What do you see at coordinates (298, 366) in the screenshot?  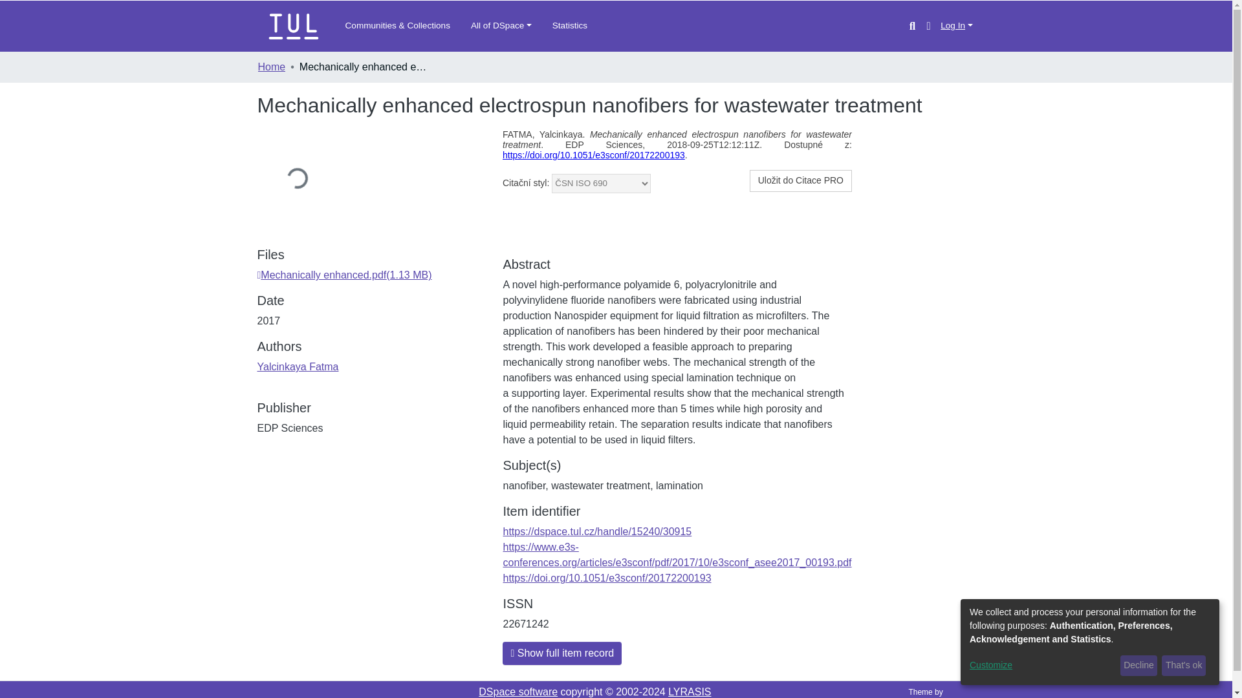 I see `Yalcinkaya Fatma` at bounding box center [298, 366].